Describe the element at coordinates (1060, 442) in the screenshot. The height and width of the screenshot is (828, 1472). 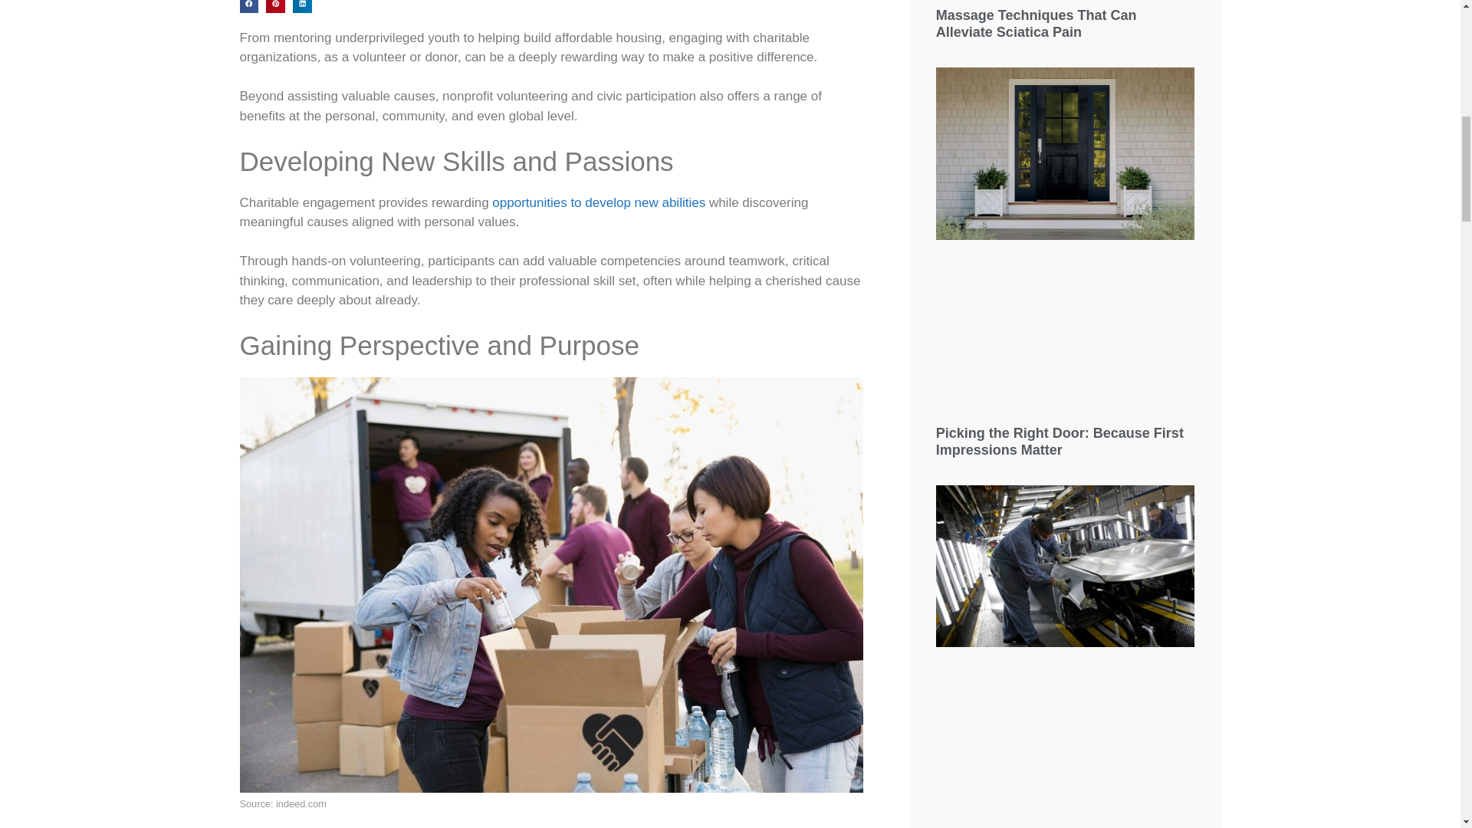
I see `Picking the Right Door: Because First Impressions Matter` at that location.